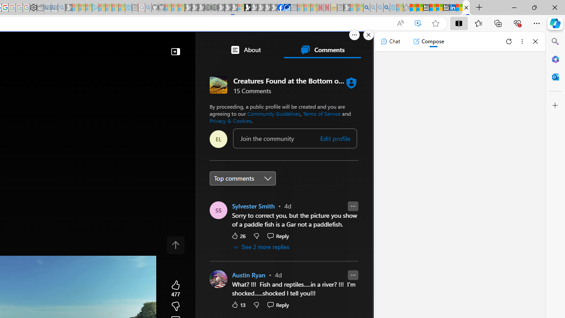  Describe the element at coordinates (387, 8) in the screenshot. I see `Google Chrome Internet Browser Download - Search Images` at that location.